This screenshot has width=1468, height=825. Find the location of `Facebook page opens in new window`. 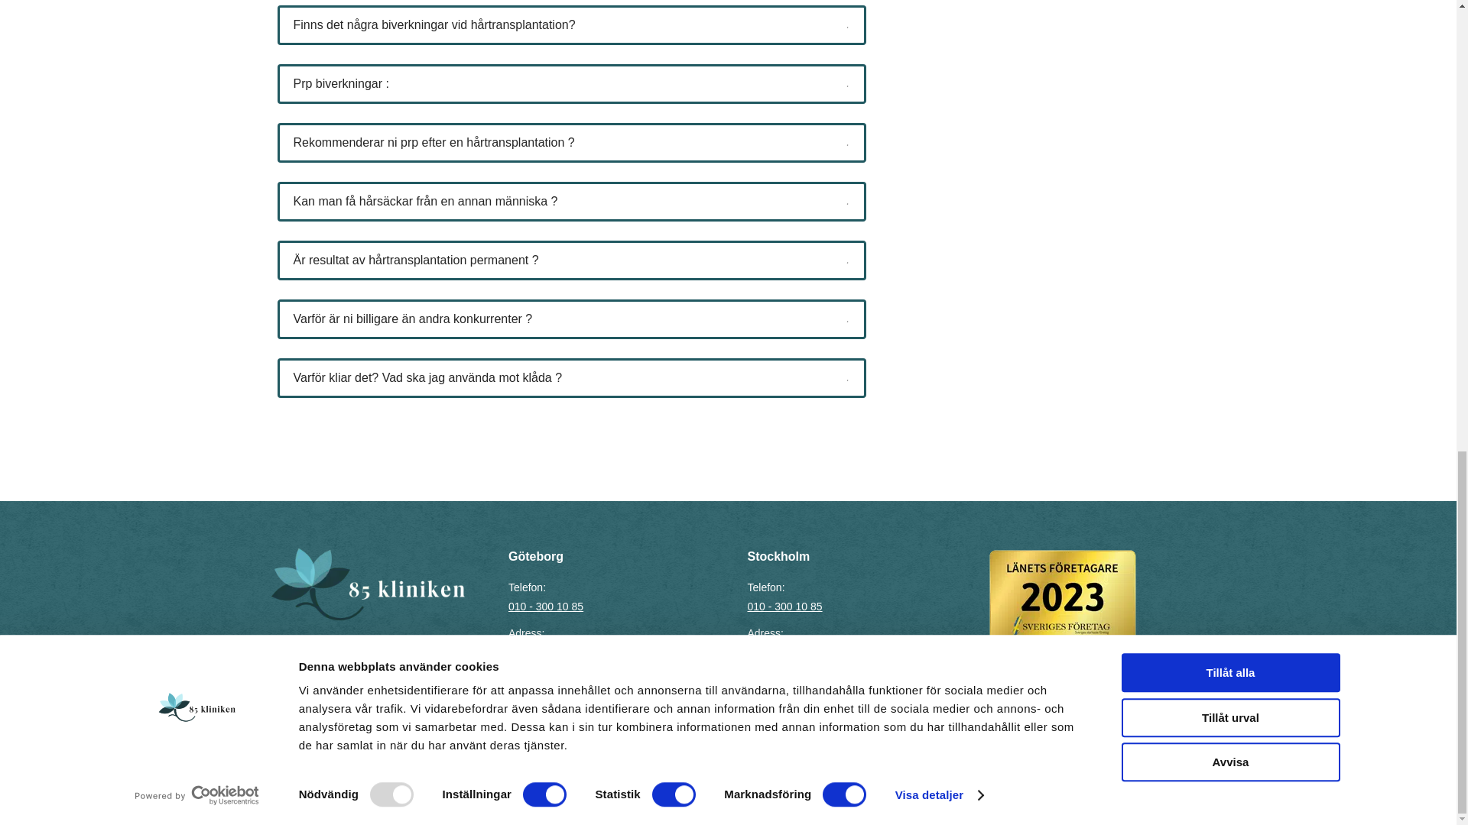

Facebook page opens in new window is located at coordinates (520, 730).